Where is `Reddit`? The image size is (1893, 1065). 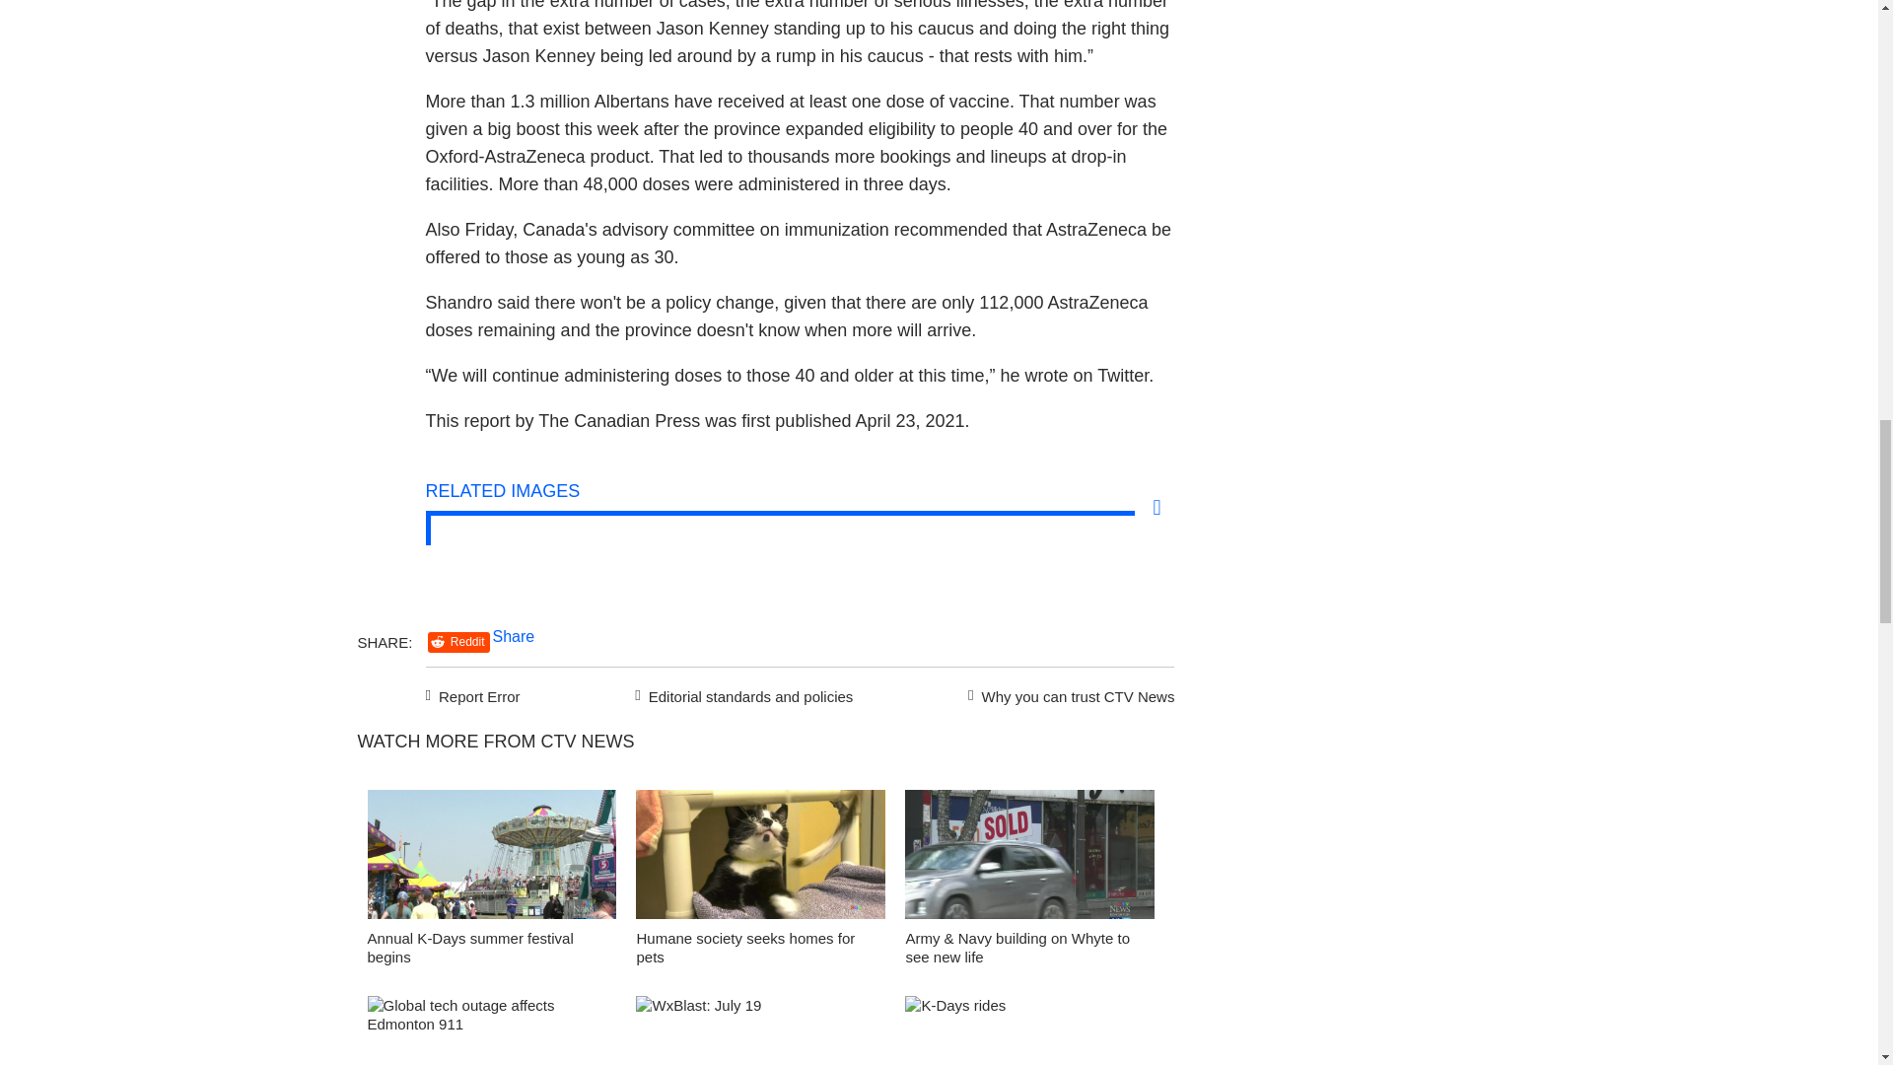 Reddit is located at coordinates (458, 643).